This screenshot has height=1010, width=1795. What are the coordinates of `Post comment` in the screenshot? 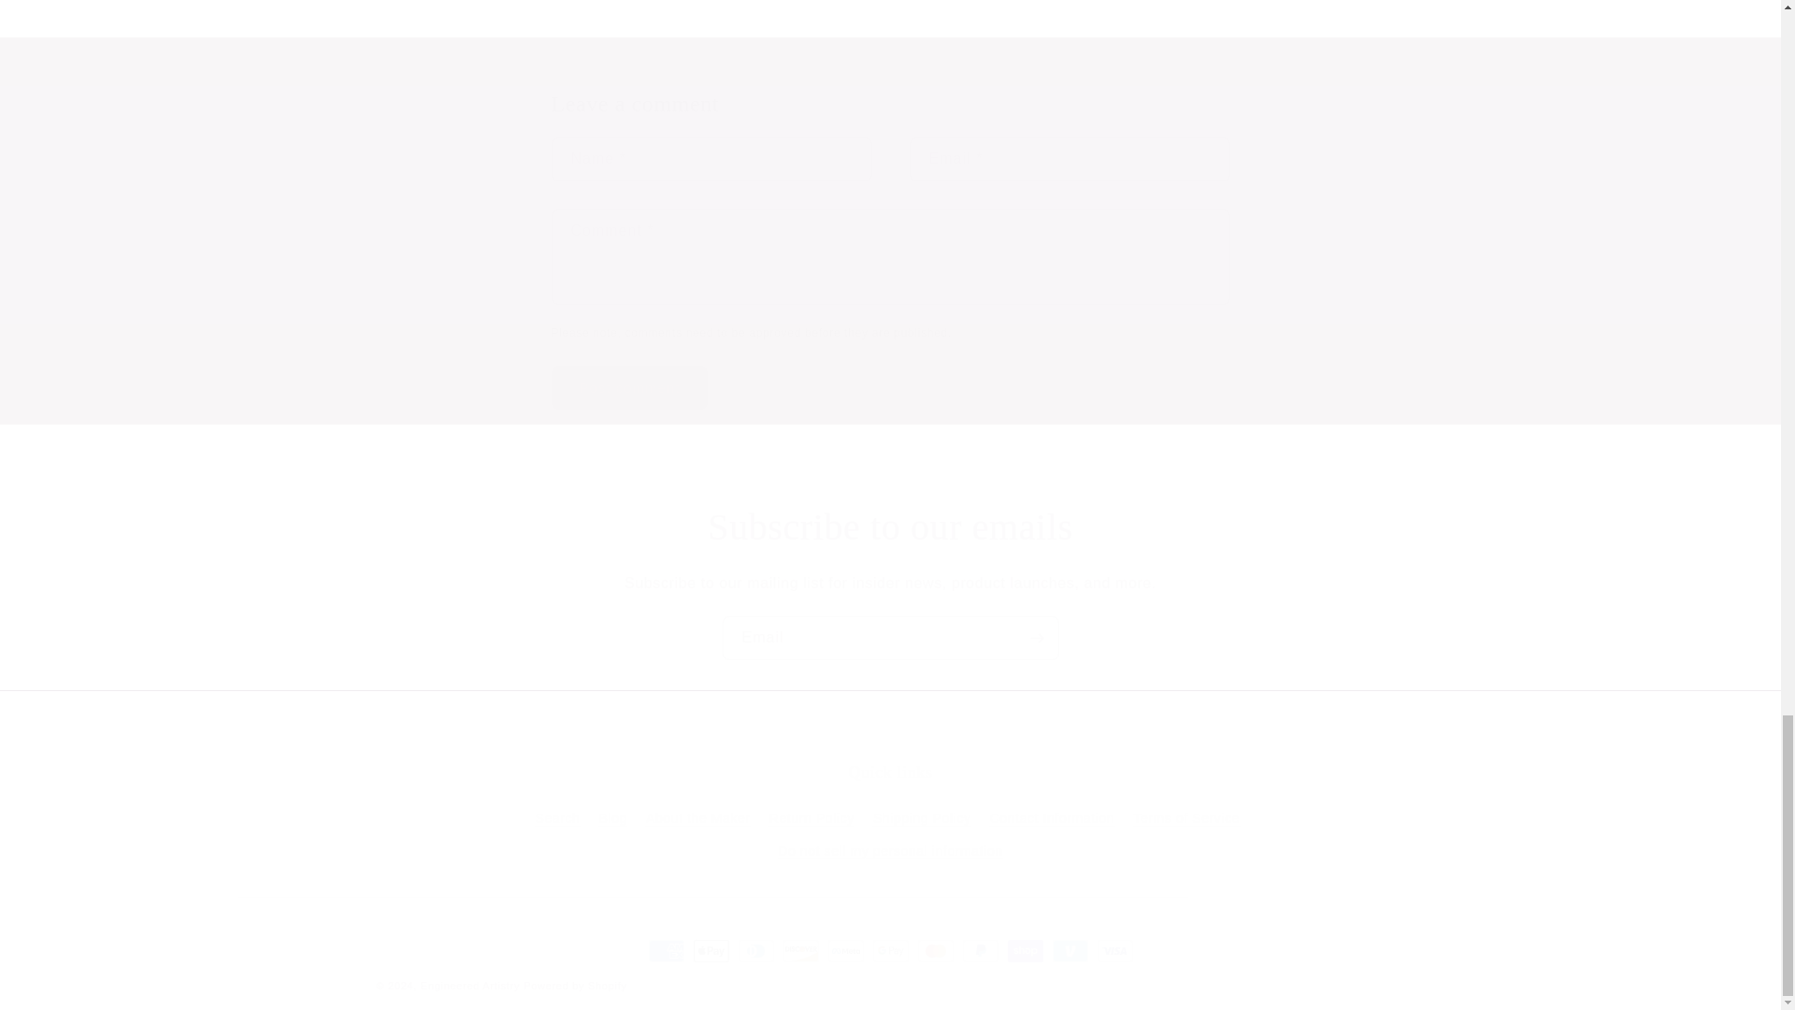 It's located at (630, 387).